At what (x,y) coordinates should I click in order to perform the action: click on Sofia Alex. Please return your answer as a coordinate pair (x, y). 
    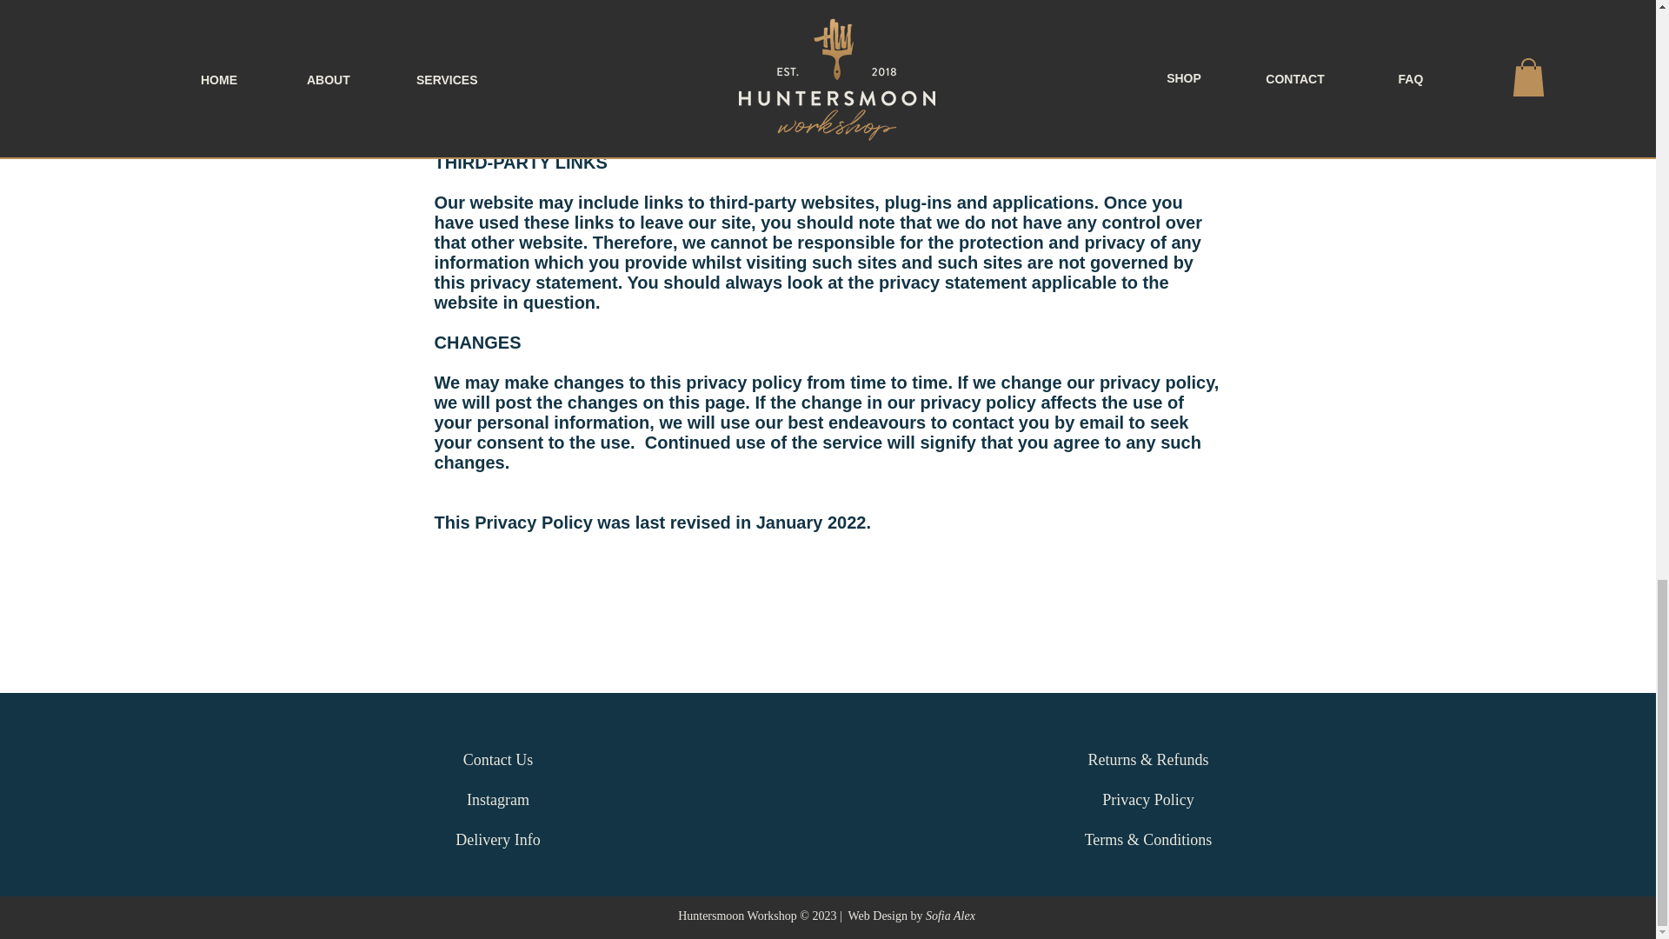
    Looking at the image, I should click on (950, 916).